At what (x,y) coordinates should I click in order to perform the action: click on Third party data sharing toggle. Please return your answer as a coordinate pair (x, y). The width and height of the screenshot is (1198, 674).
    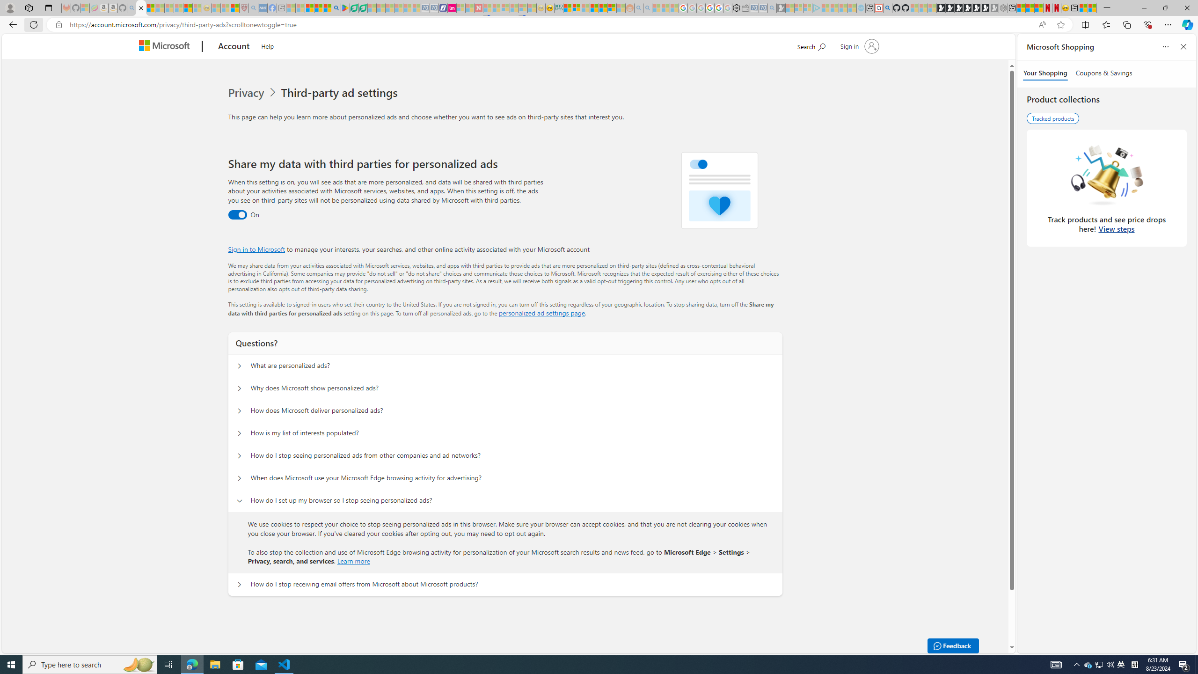
    Looking at the image, I should click on (237, 215).